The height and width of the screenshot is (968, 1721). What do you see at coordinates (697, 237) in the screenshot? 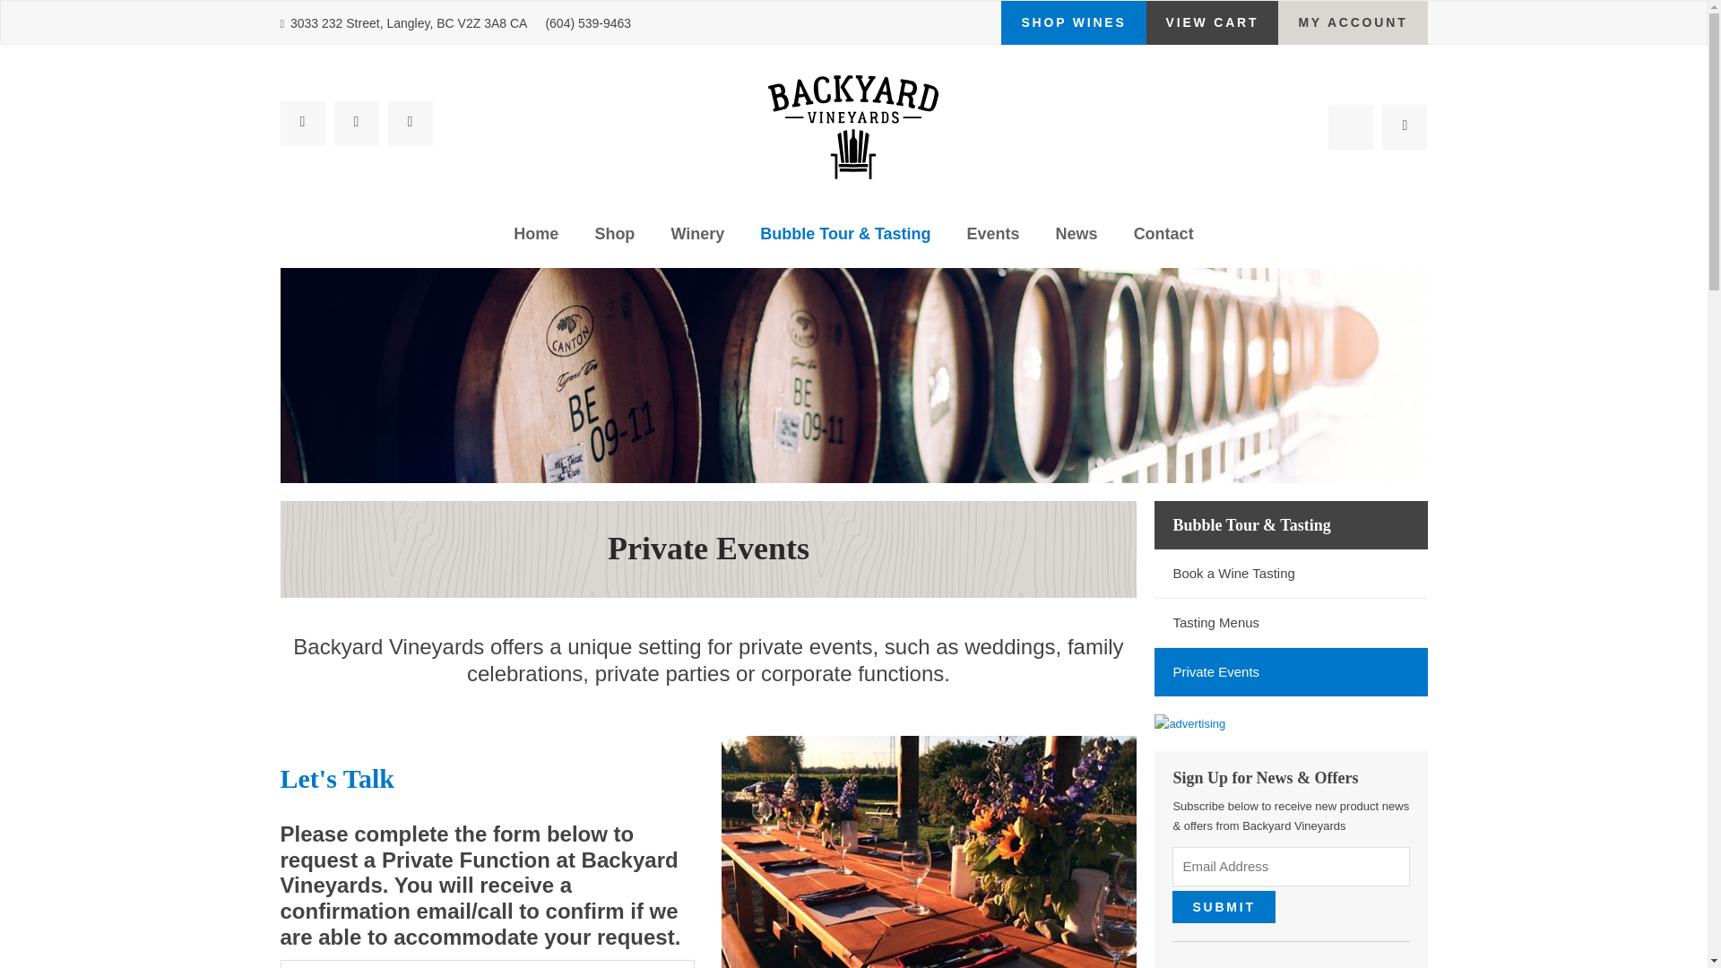
I see `Winery` at bounding box center [697, 237].